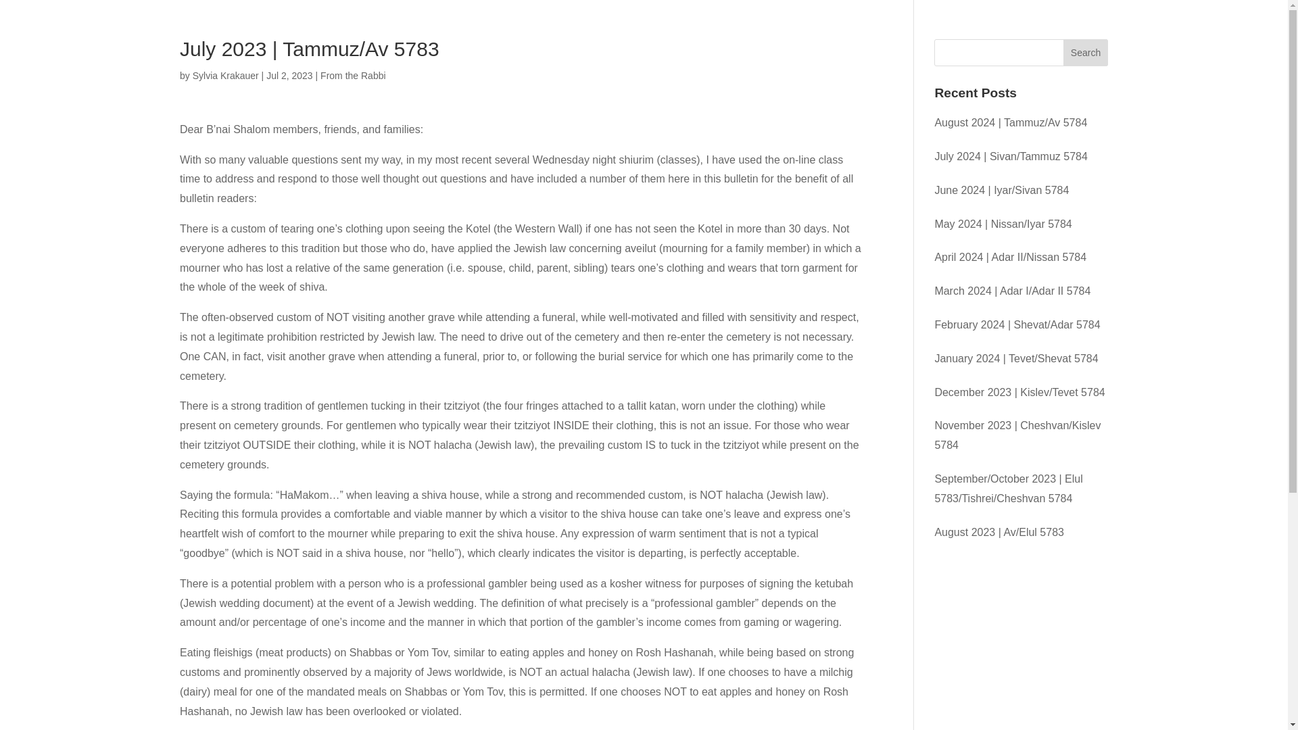  Describe the element at coordinates (225, 75) in the screenshot. I see `Sylvia Krakauer` at that location.